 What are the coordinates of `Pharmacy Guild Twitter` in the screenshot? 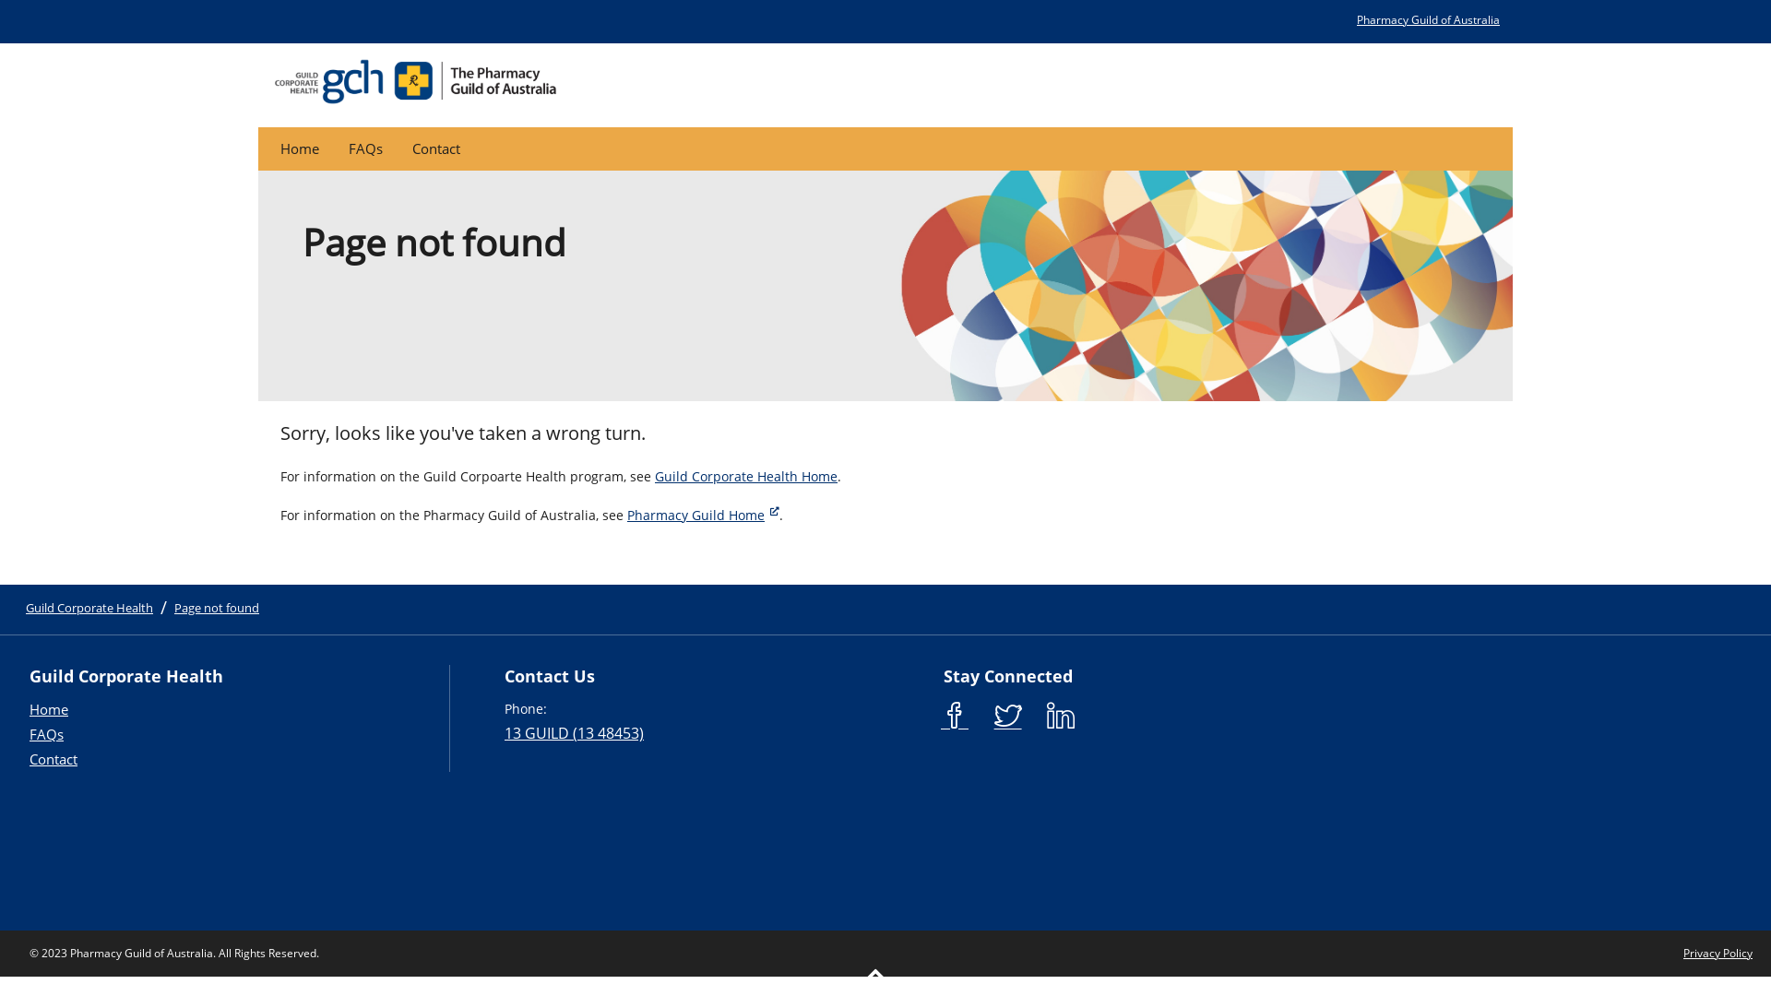 It's located at (1008, 716).